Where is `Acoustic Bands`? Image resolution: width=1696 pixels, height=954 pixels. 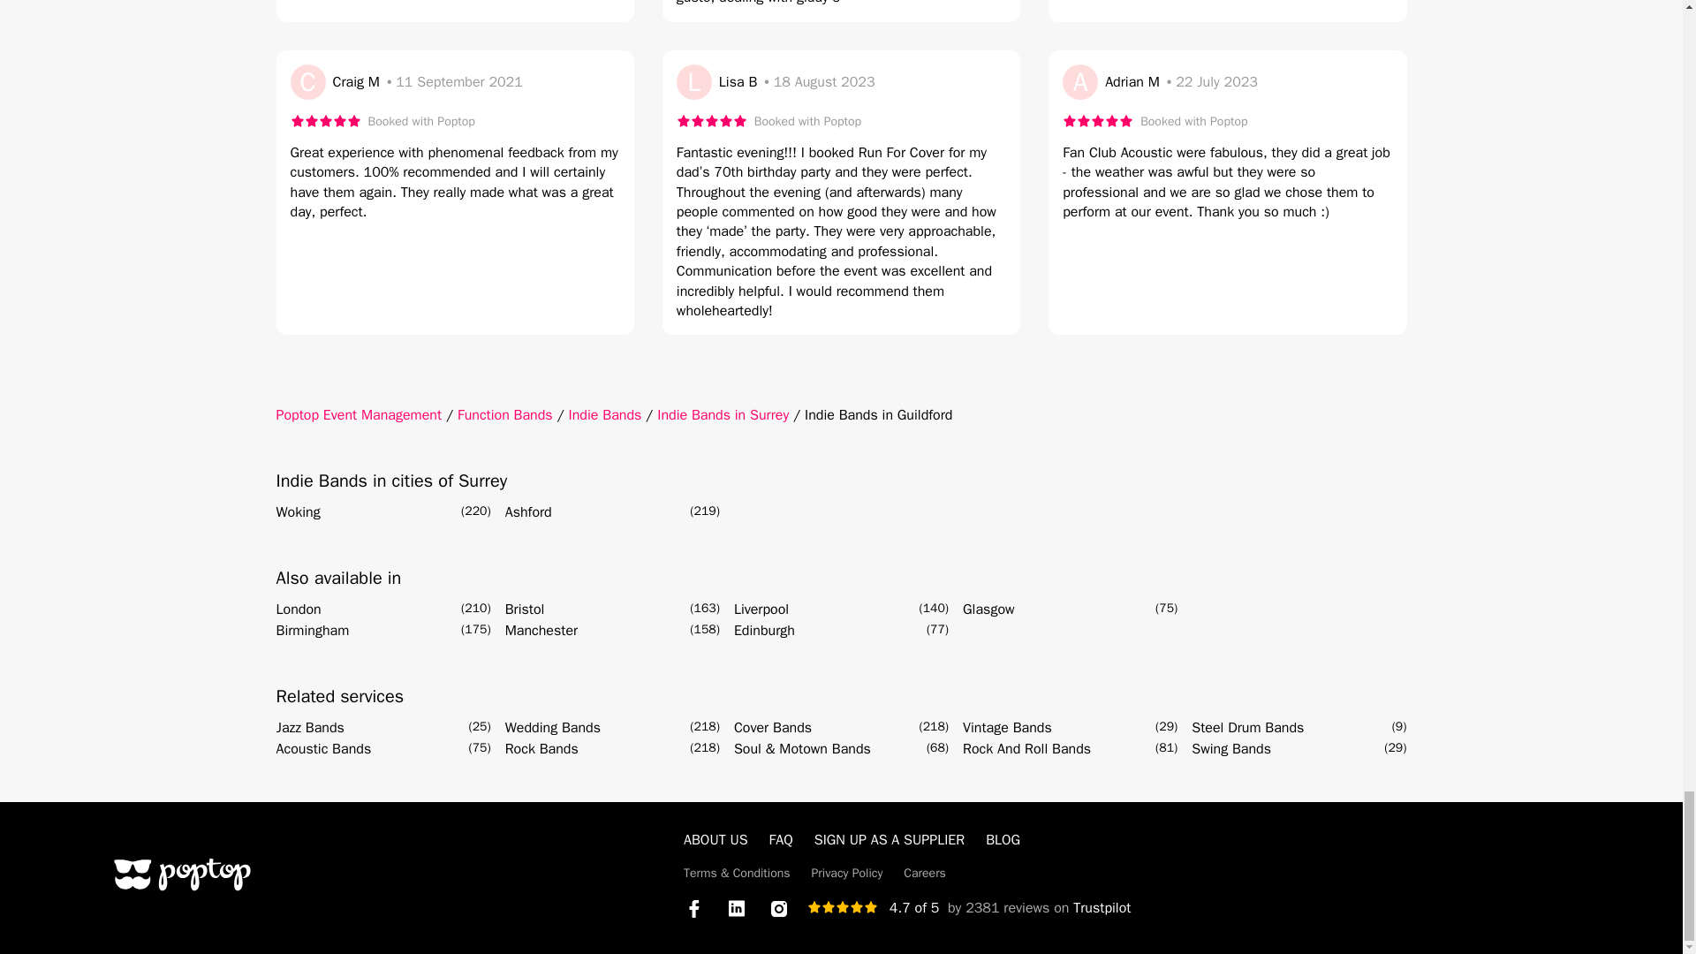 Acoustic Bands is located at coordinates (323, 748).